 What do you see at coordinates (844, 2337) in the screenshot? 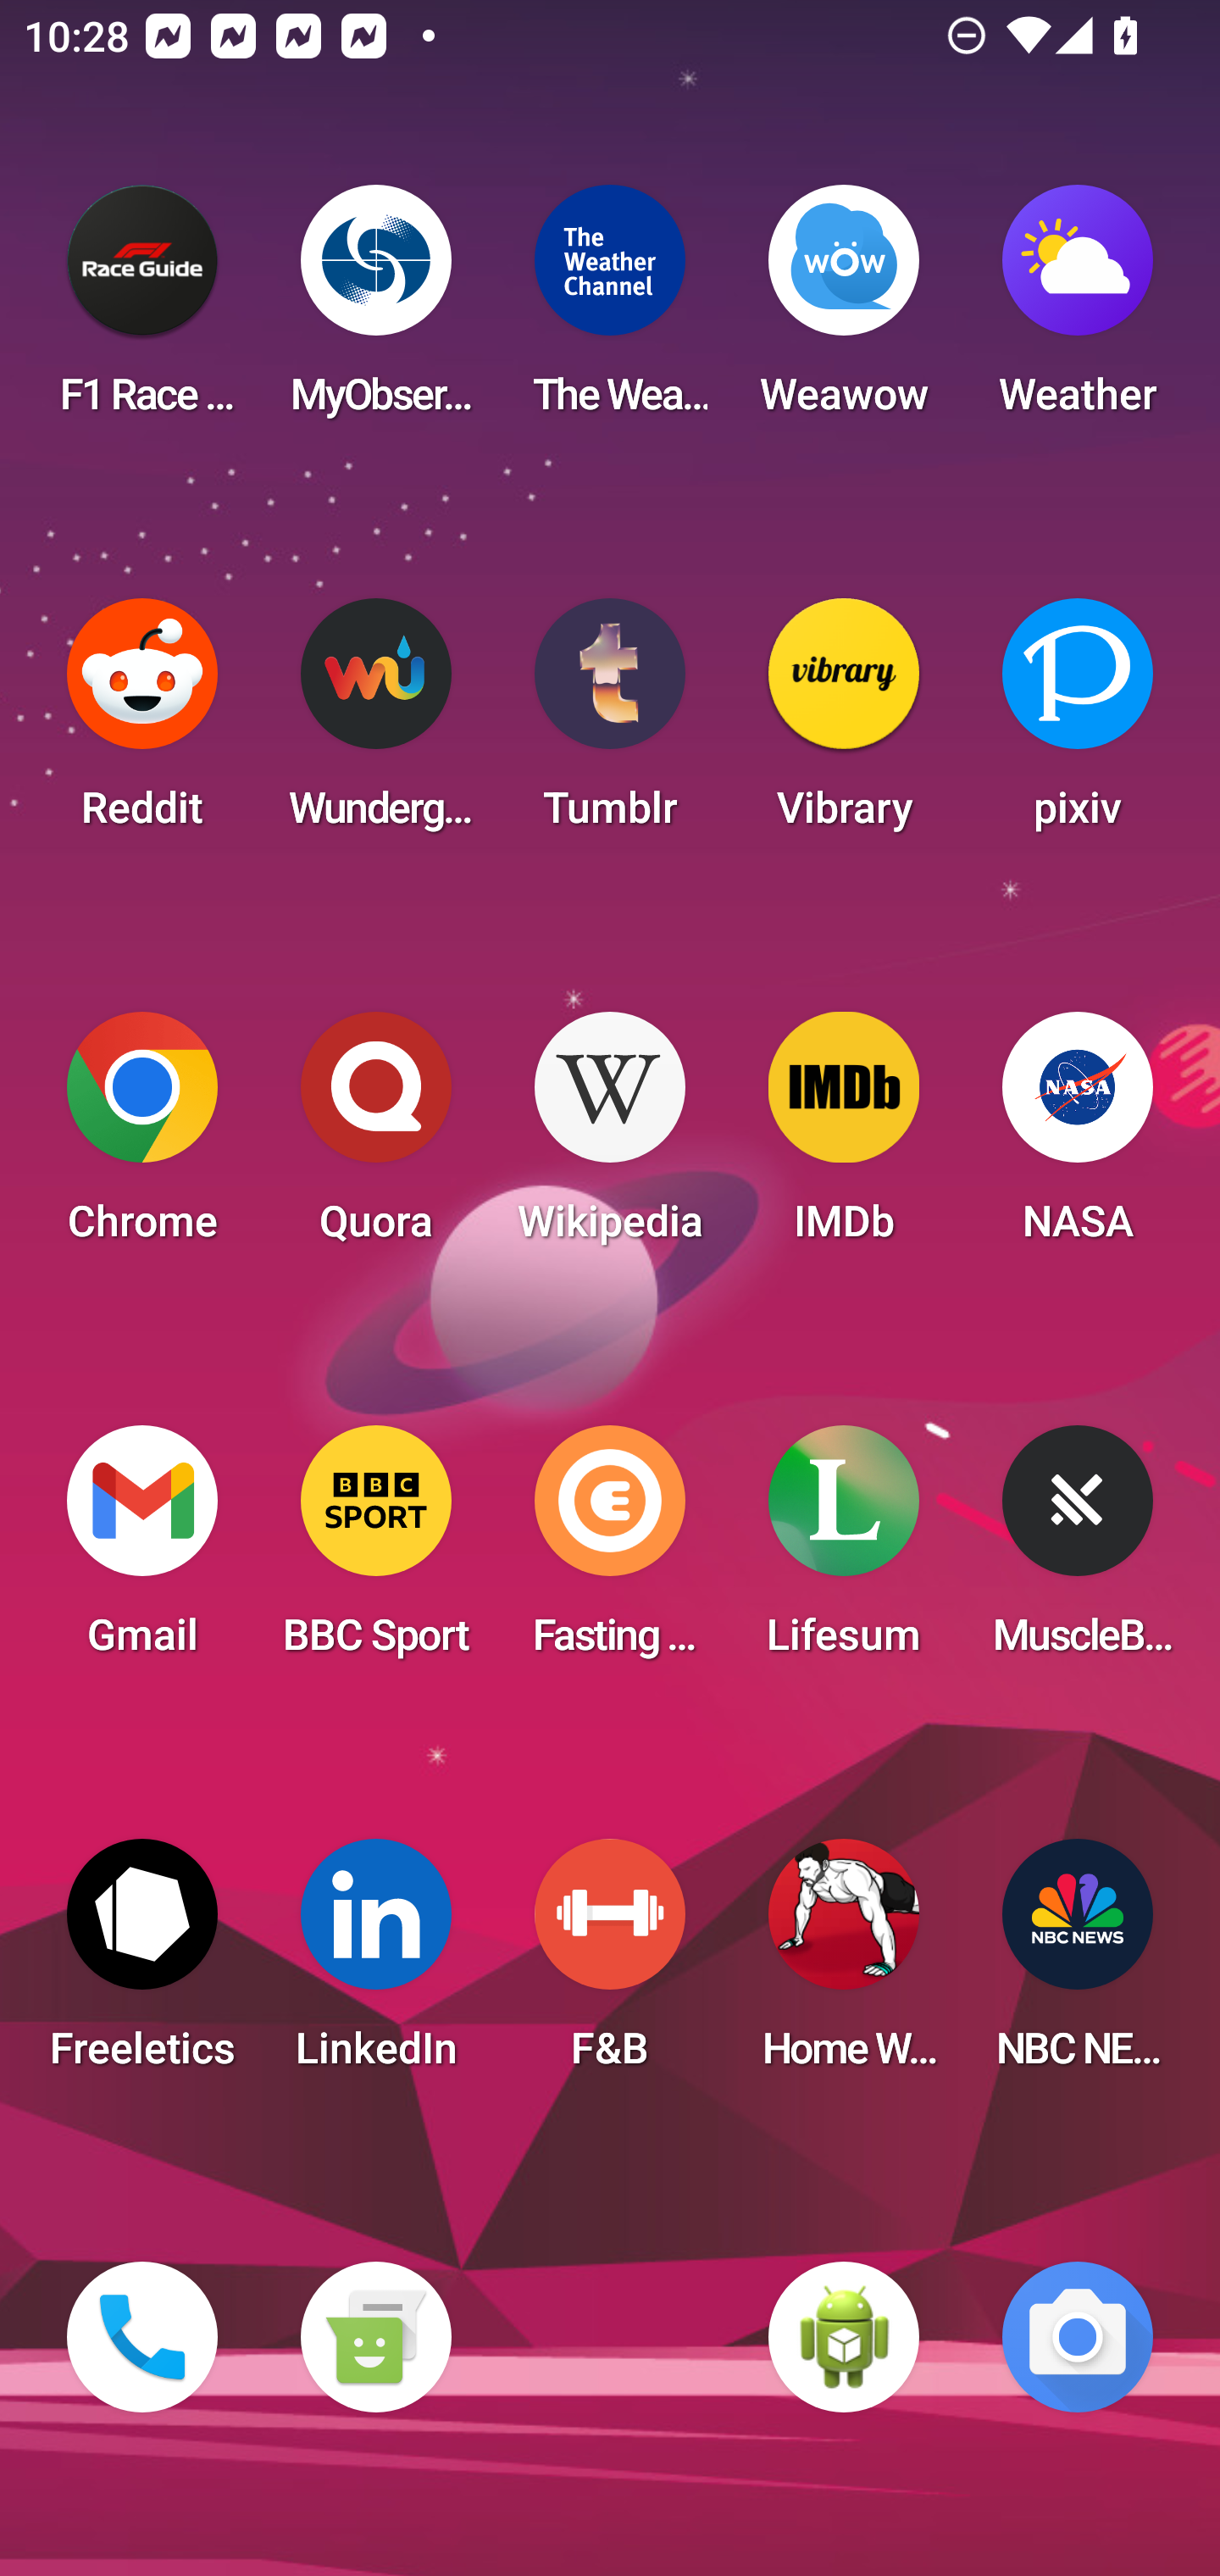
I see `WebView Browser Tester` at bounding box center [844, 2337].